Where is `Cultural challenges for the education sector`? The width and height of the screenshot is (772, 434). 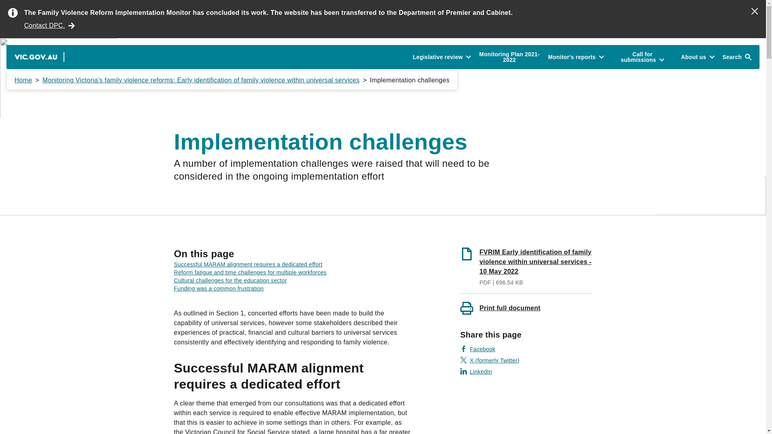 Cultural challenges for the education sector is located at coordinates (230, 280).